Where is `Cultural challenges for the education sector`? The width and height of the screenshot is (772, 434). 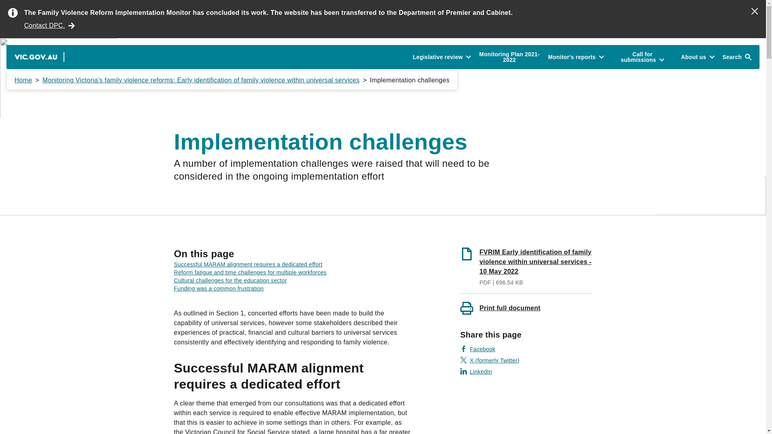 Cultural challenges for the education sector is located at coordinates (230, 280).